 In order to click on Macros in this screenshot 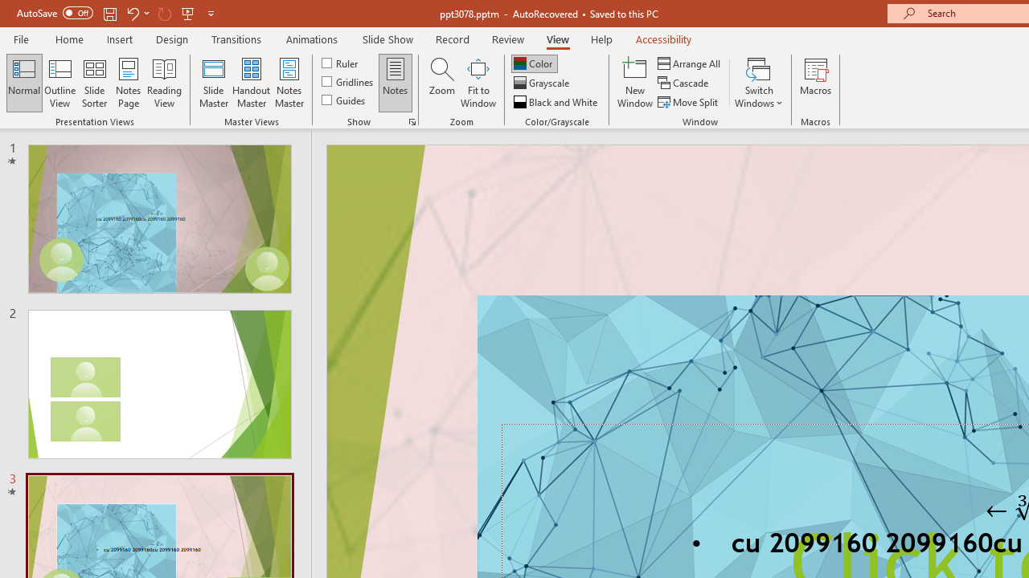, I will do `click(815, 82)`.